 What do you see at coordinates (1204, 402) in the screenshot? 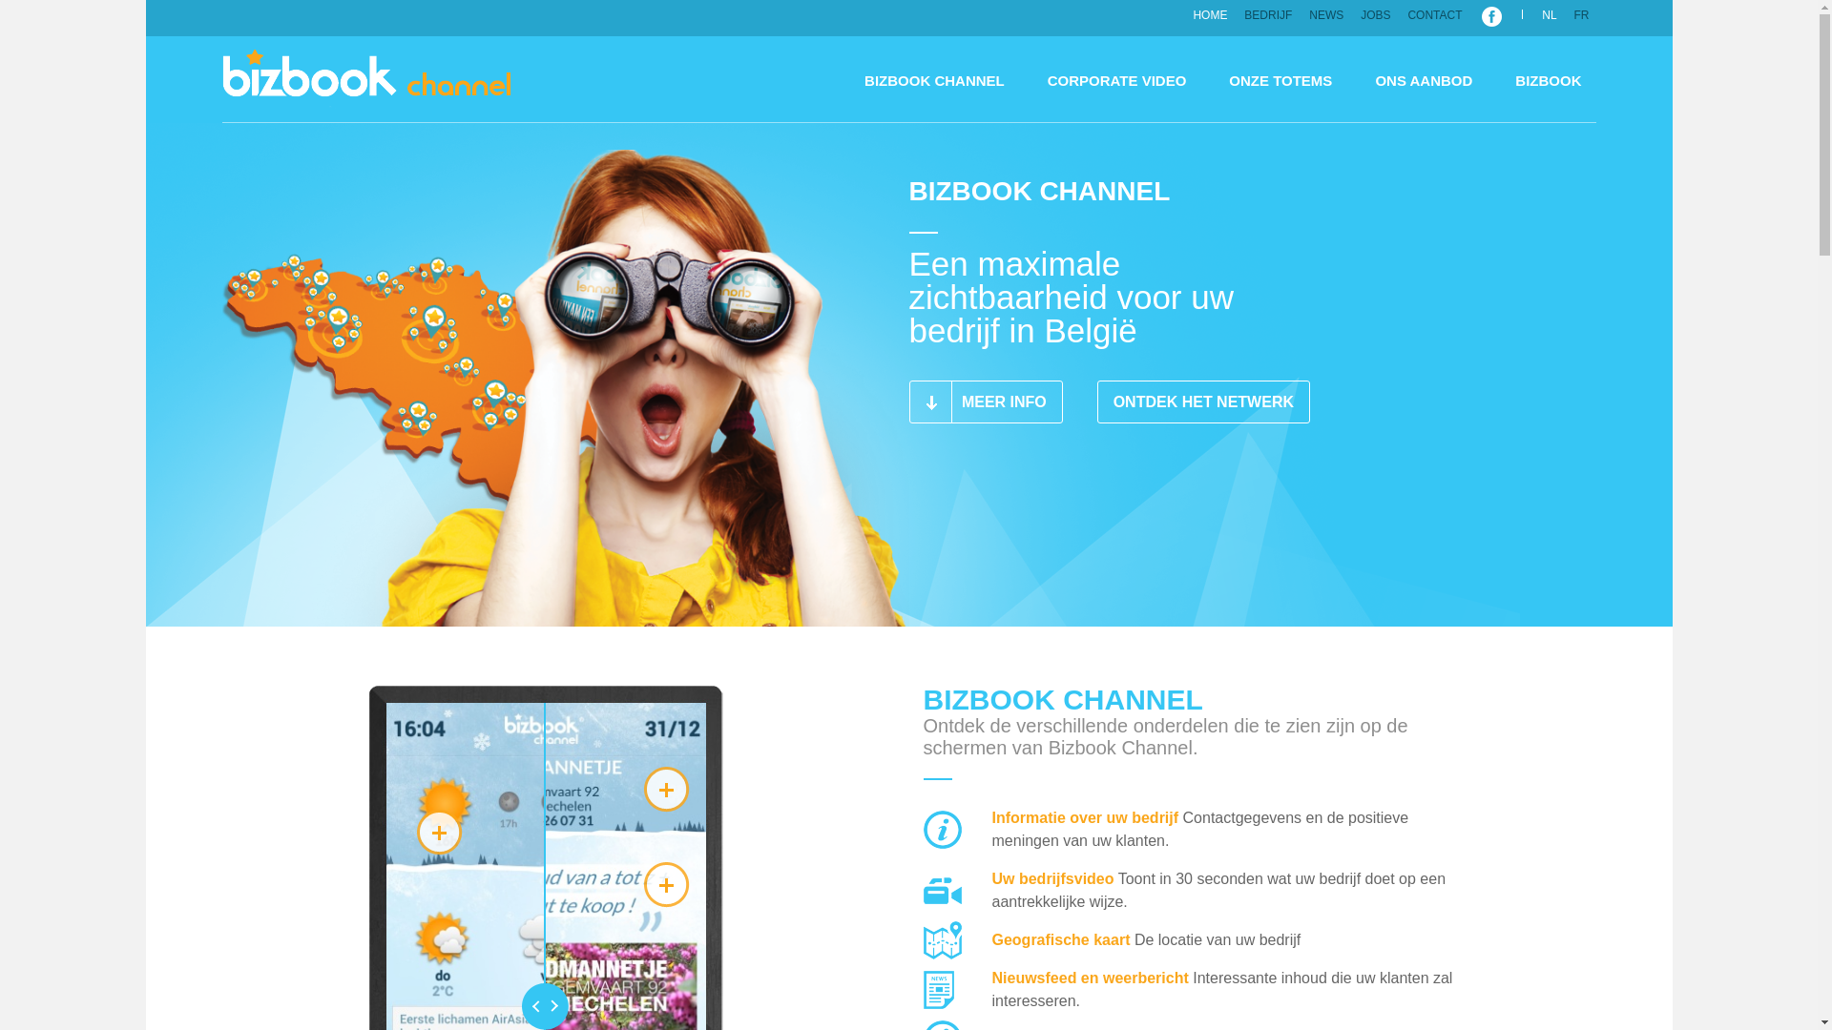
I see `ONTDEK HET NETWERK` at bounding box center [1204, 402].